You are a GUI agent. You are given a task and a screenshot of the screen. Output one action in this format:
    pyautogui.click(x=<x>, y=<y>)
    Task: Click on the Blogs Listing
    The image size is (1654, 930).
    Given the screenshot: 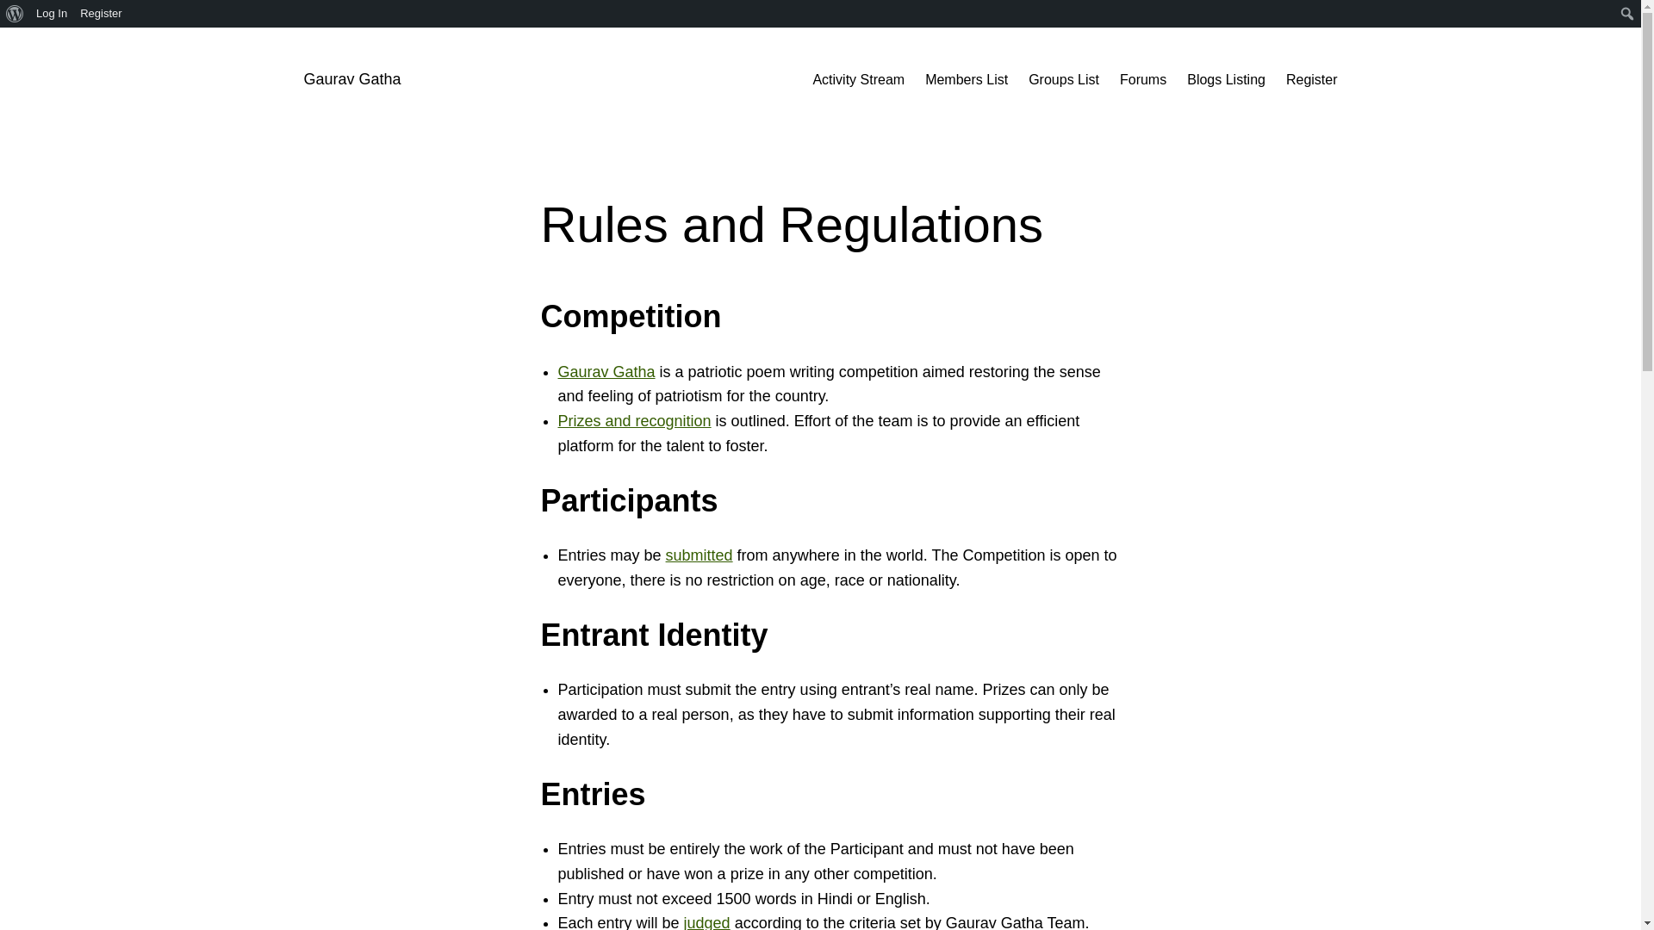 What is the action you would take?
    pyautogui.click(x=1226, y=79)
    